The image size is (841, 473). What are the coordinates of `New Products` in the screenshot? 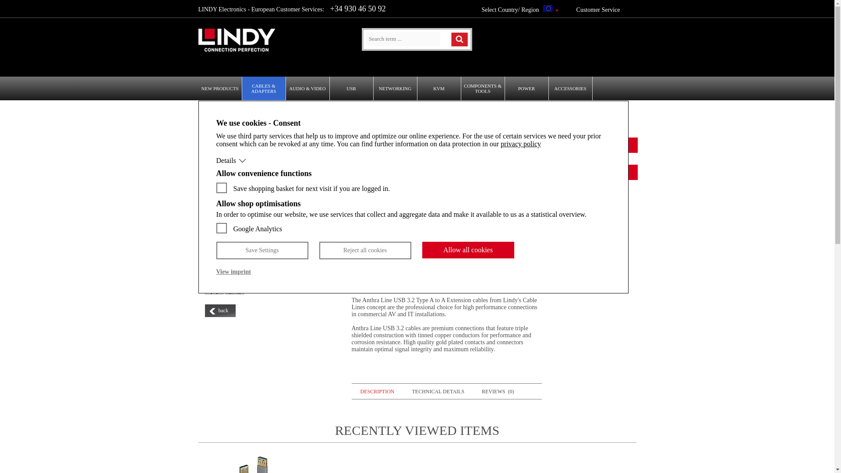 It's located at (220, 88).